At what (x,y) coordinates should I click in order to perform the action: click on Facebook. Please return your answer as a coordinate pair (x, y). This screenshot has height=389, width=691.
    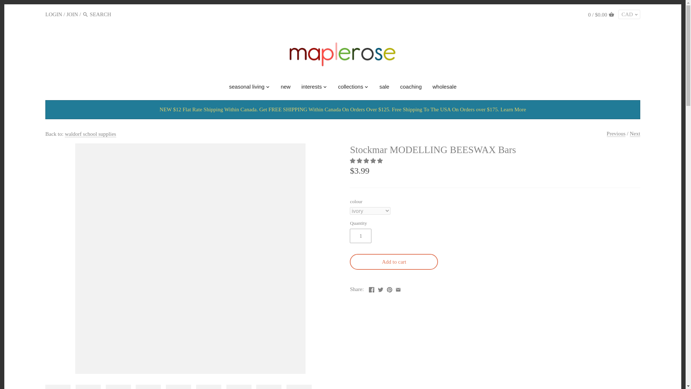
    Looking at the image, I should click on (371, 290).